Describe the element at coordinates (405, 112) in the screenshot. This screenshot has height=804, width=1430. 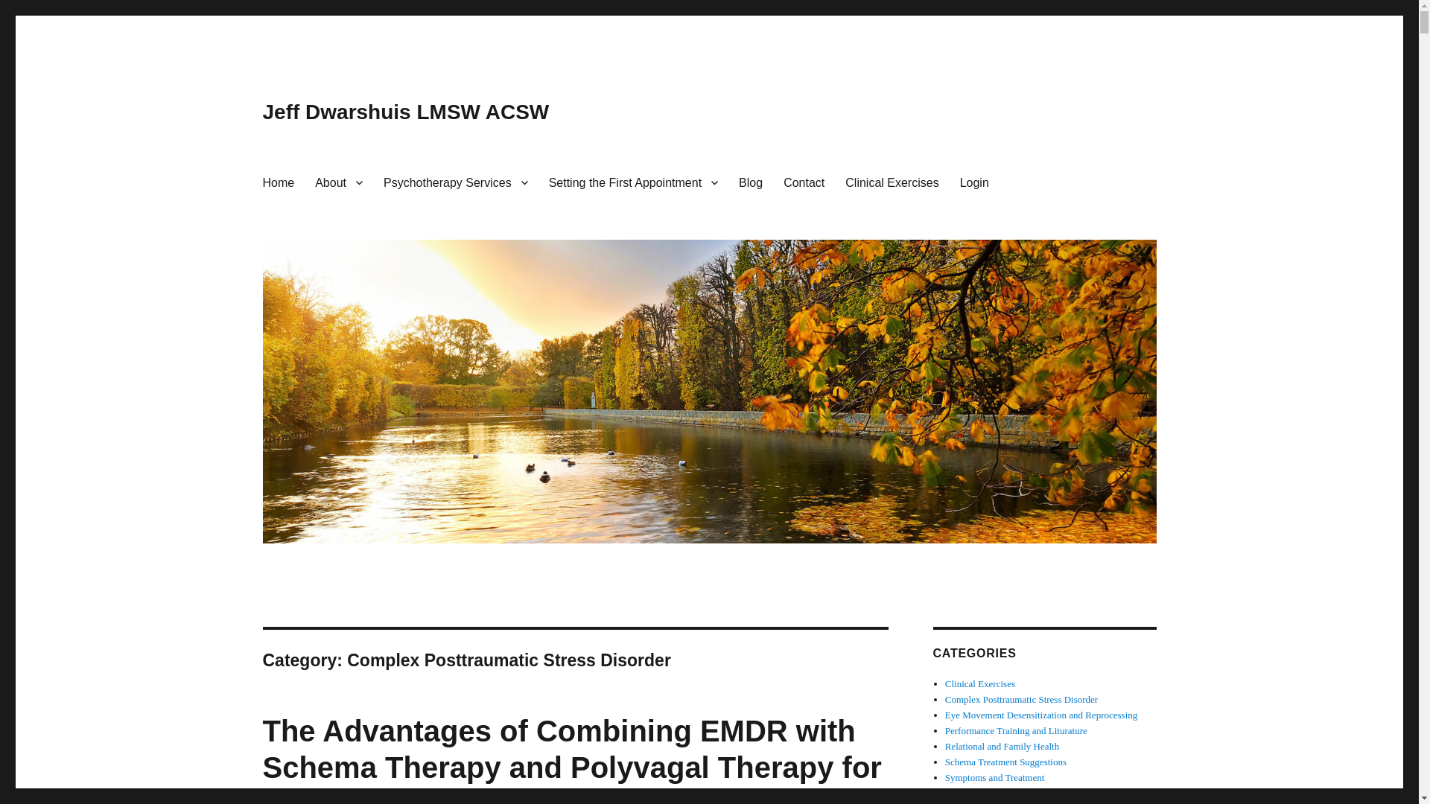
I see `Jeff Dwarshuis LMSW ACSW` at that location.